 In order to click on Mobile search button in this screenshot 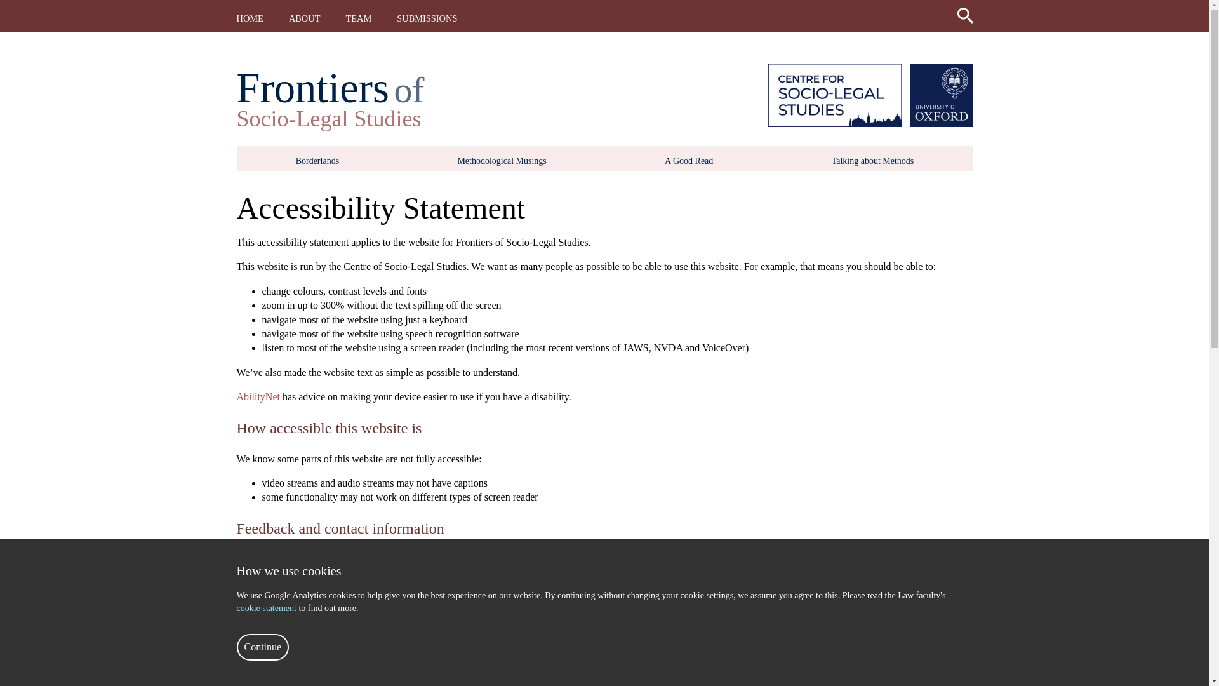, I will do `click(965, 15)`.